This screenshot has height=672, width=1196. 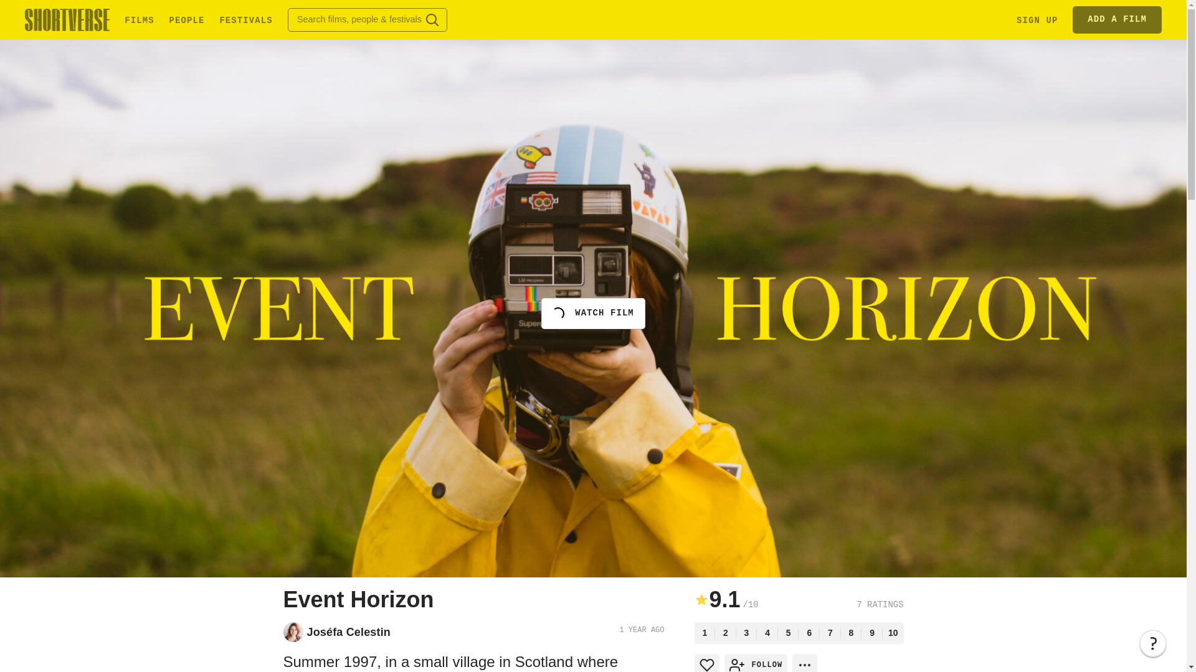 I want to click on ADD A FILM, so click(x=1117, y=20).